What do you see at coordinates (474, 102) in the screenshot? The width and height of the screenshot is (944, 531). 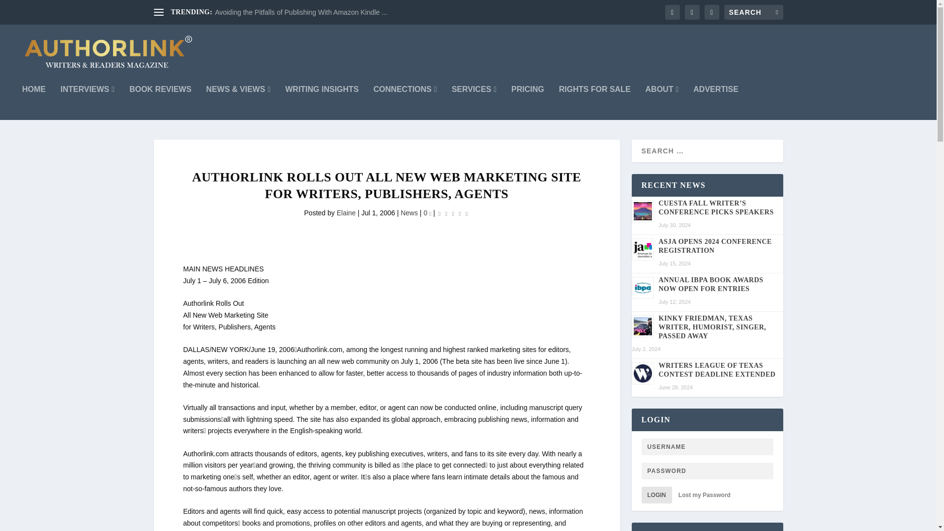 I see `SERVICES` at bounding box center [474, 102].